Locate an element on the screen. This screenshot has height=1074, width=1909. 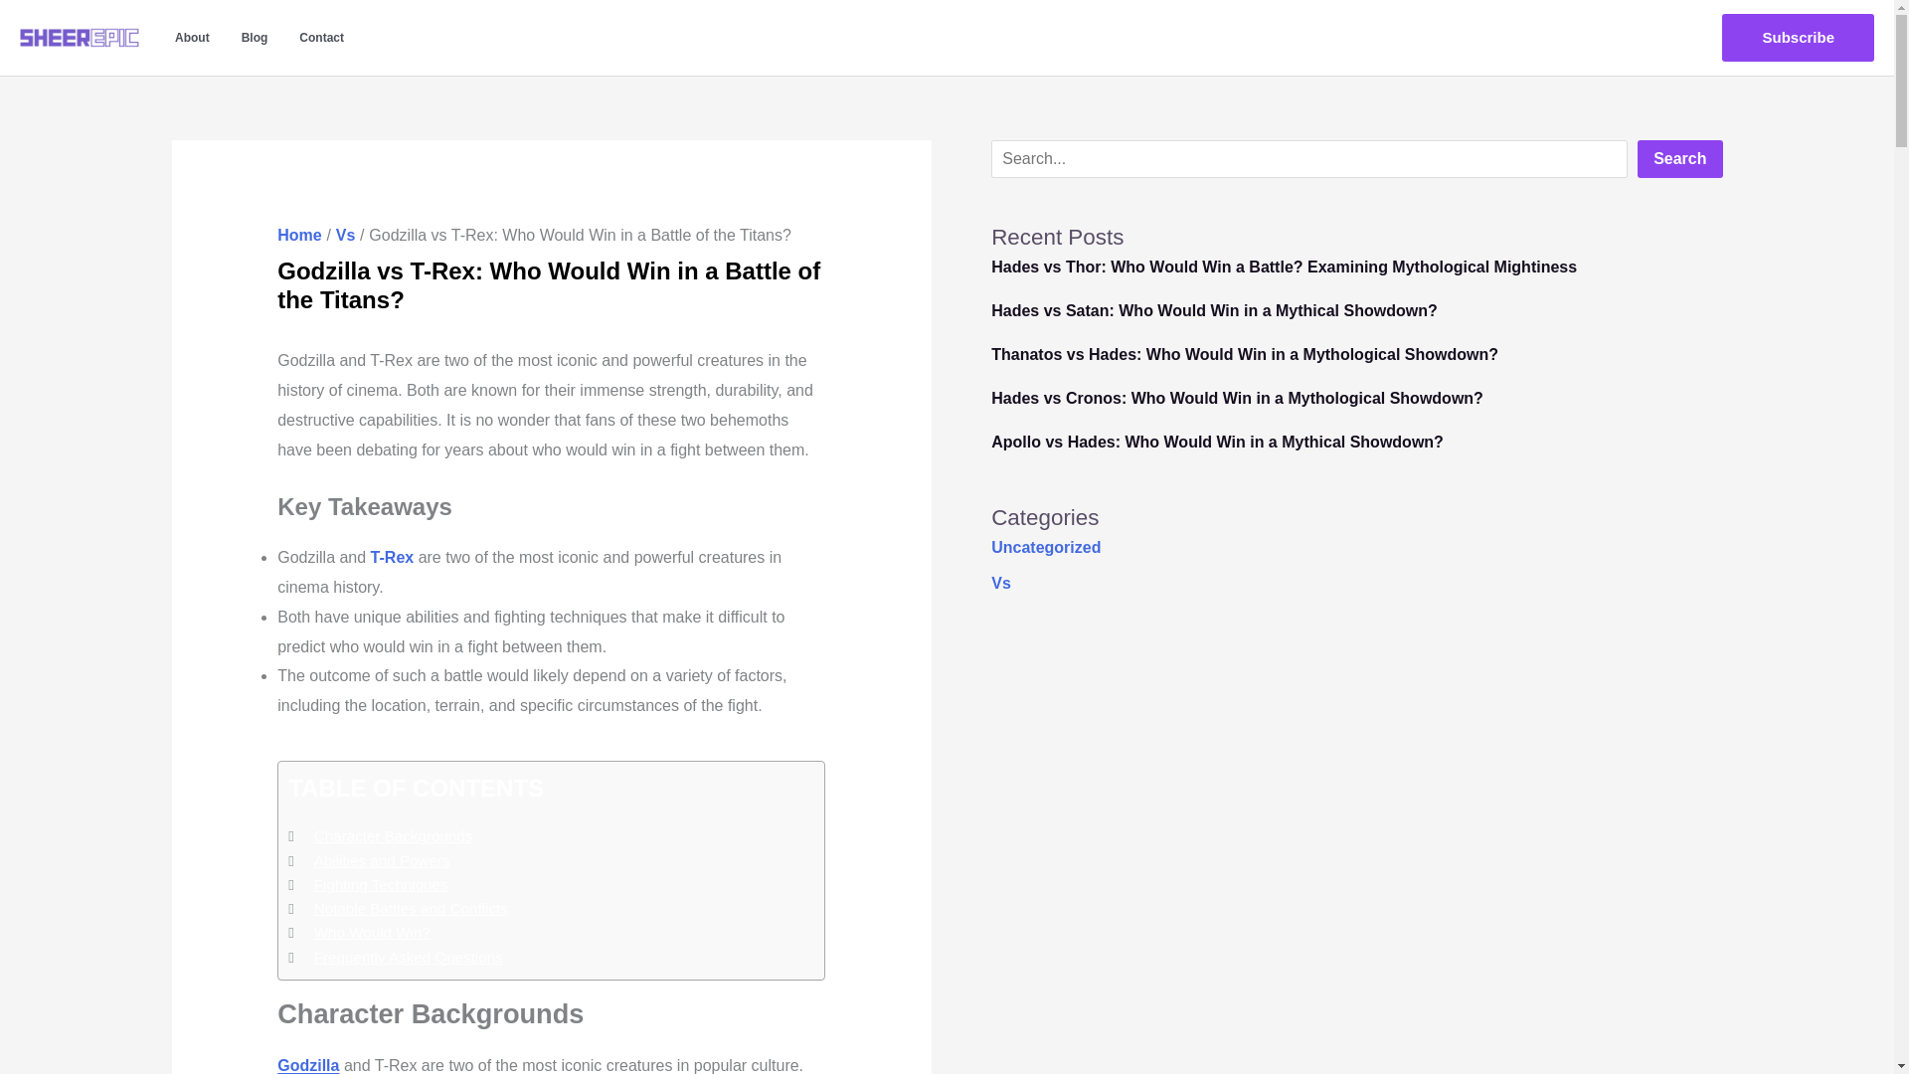
Who Would Win? is located at coordinates (372, 933).